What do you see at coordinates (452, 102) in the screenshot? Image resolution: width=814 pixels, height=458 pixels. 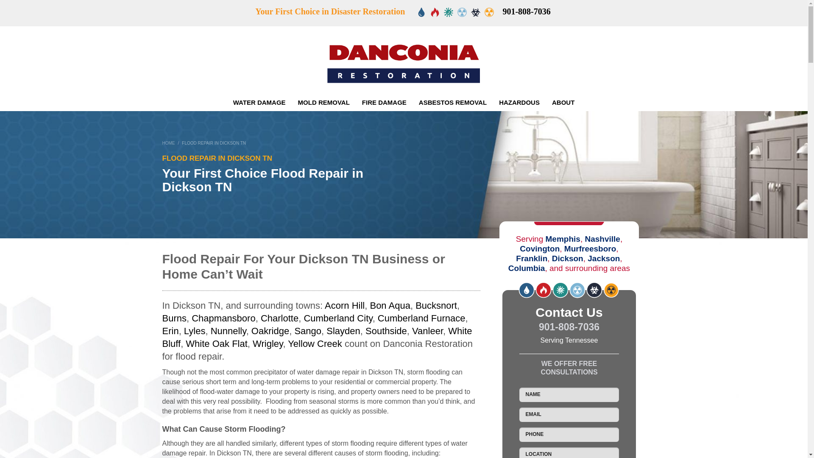 I see `ASBESTOS REMOVAL` at bounding box center [452, 102].